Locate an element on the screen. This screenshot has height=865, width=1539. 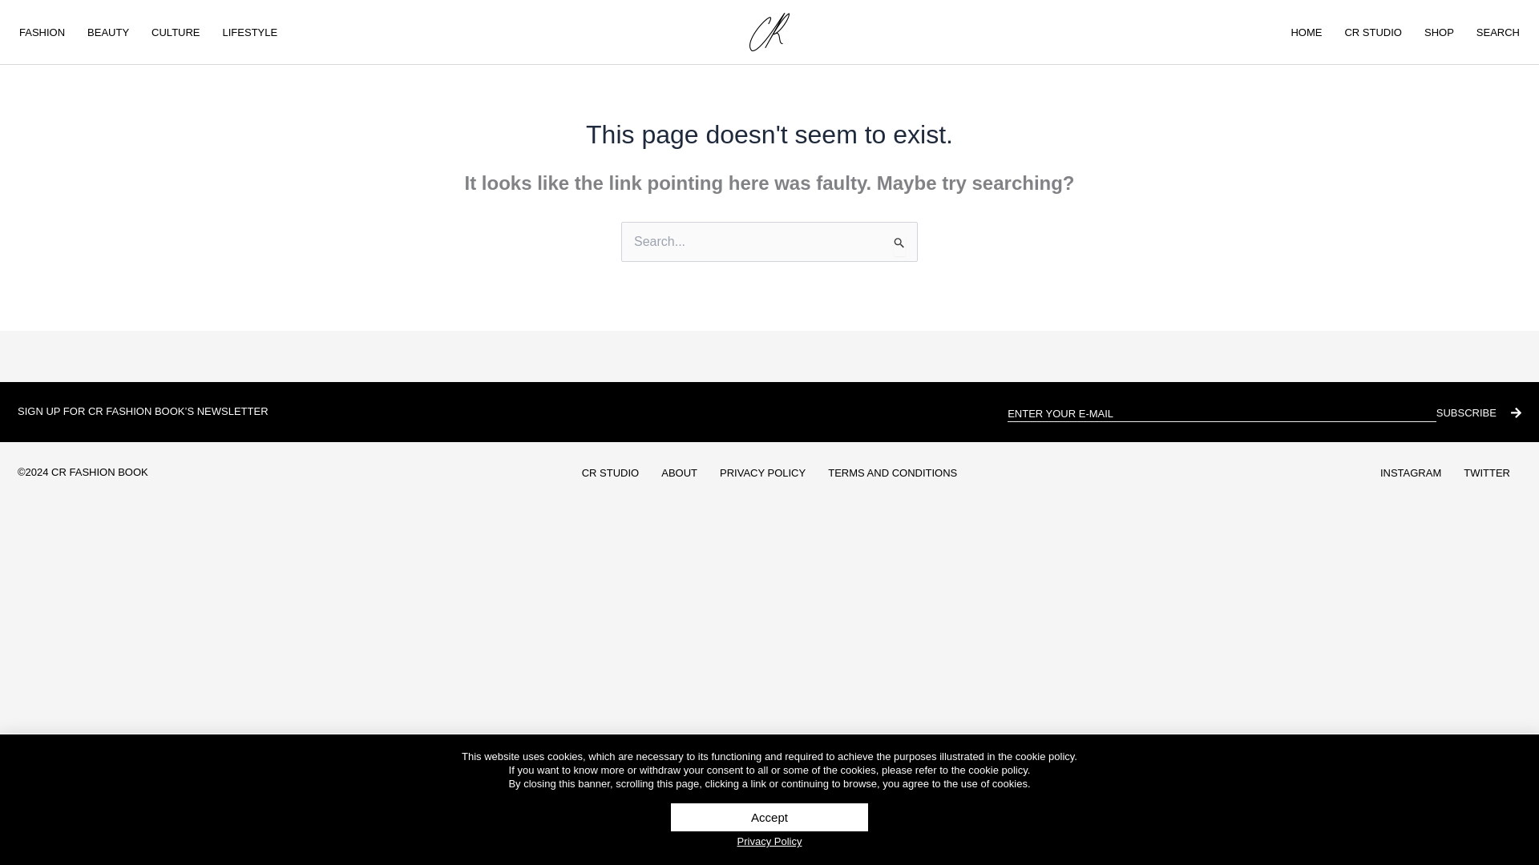
LIFESTYLE is located at coordinates (250, 32).